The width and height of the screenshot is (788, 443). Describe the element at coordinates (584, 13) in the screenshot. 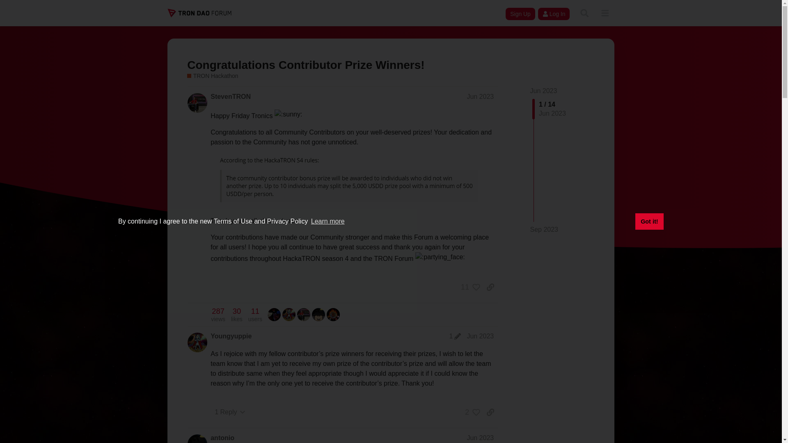

I see `Search` at that location.